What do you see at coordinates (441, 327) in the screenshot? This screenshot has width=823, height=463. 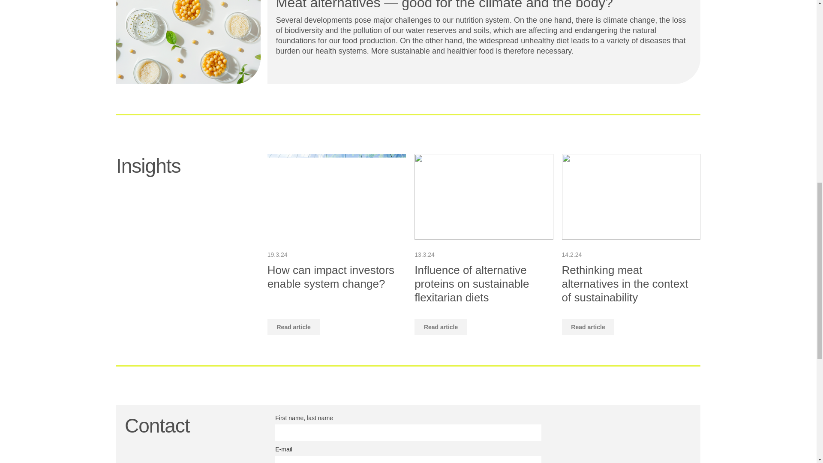 I see `Read article` at bounding box center [441, 327].